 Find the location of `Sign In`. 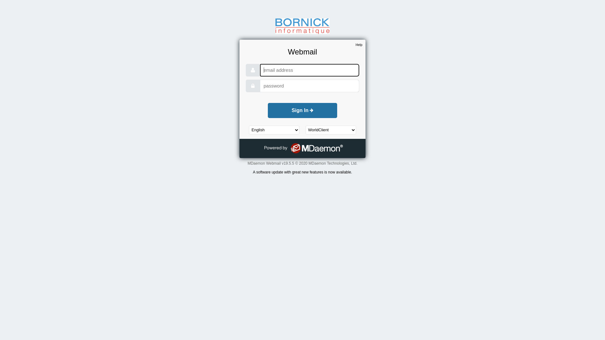

Sign In is located at coordinates (302, 110).